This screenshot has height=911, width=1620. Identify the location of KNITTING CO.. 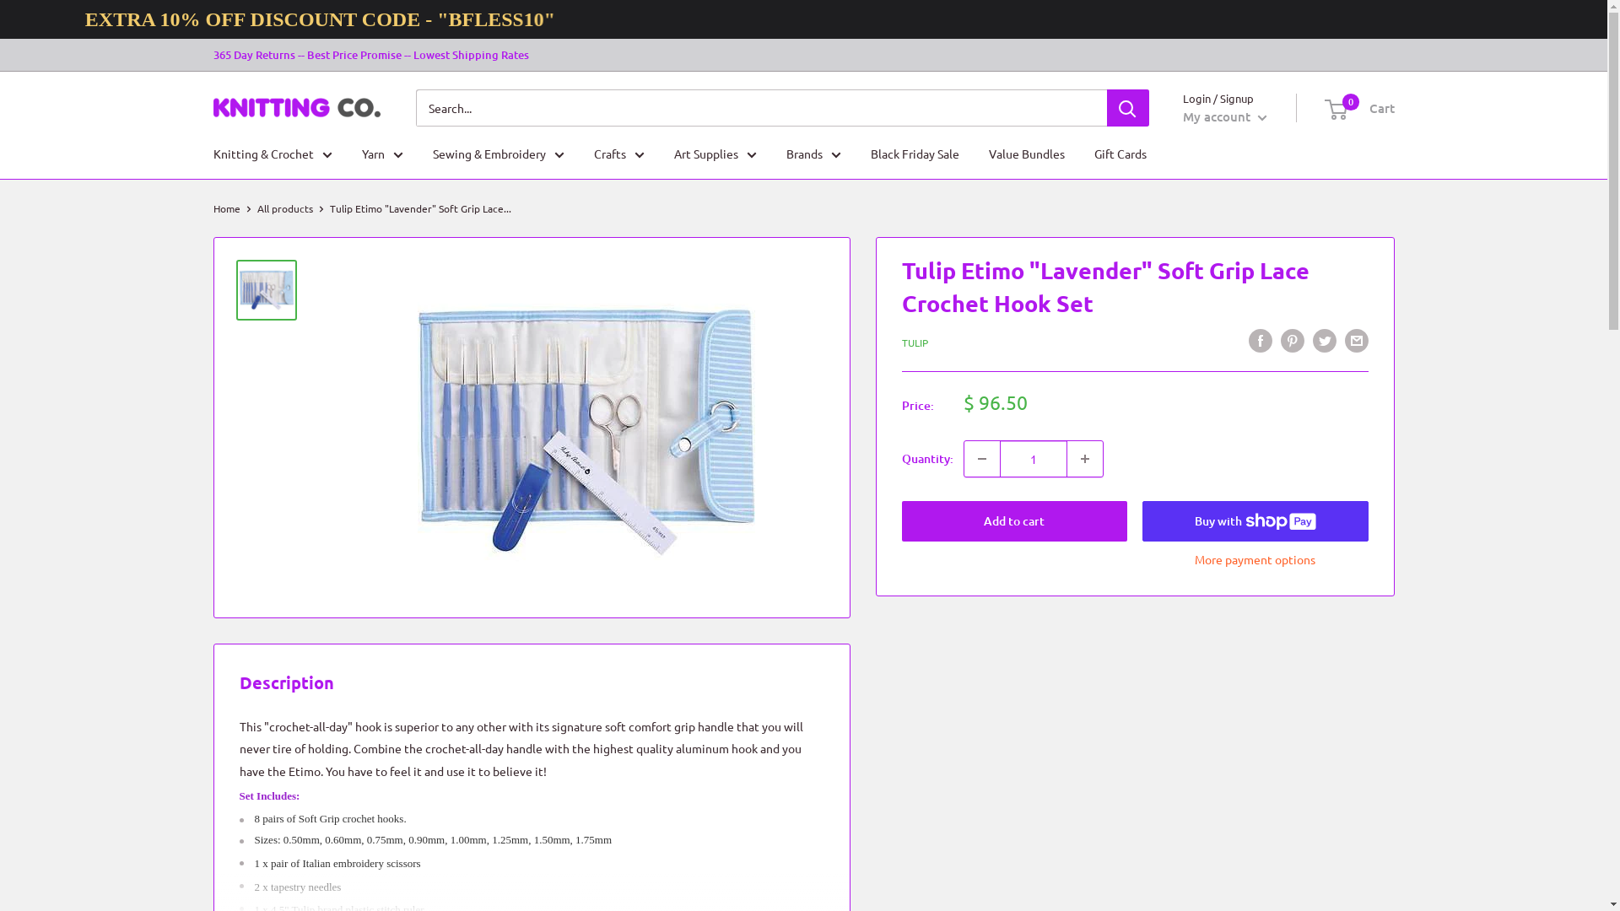
(297, 69).